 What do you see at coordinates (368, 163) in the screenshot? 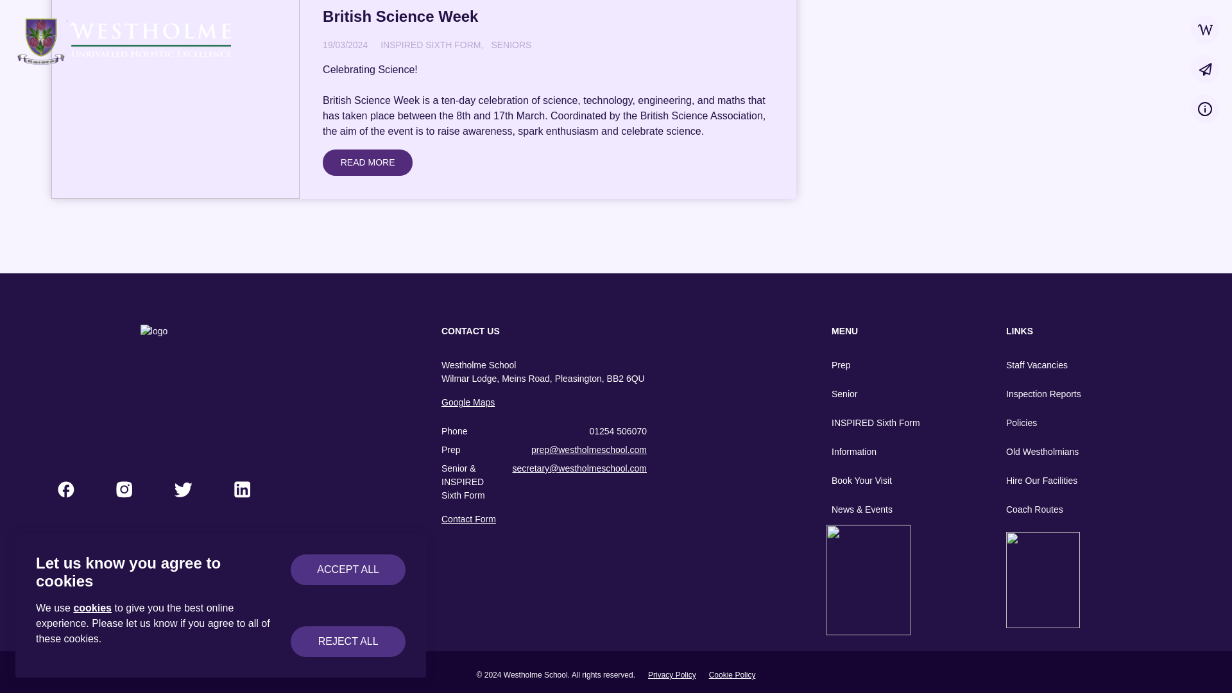
I see `READ MORE` at bounding box center [368, 163].